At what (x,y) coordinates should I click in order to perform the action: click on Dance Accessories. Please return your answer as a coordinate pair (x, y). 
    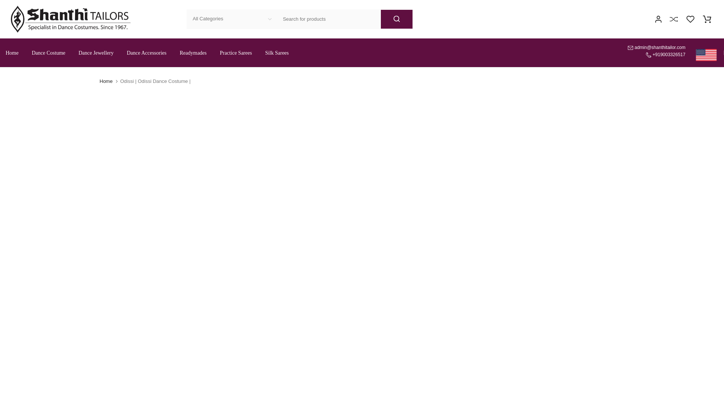
    Looking at the image, I should click on (146, 53).